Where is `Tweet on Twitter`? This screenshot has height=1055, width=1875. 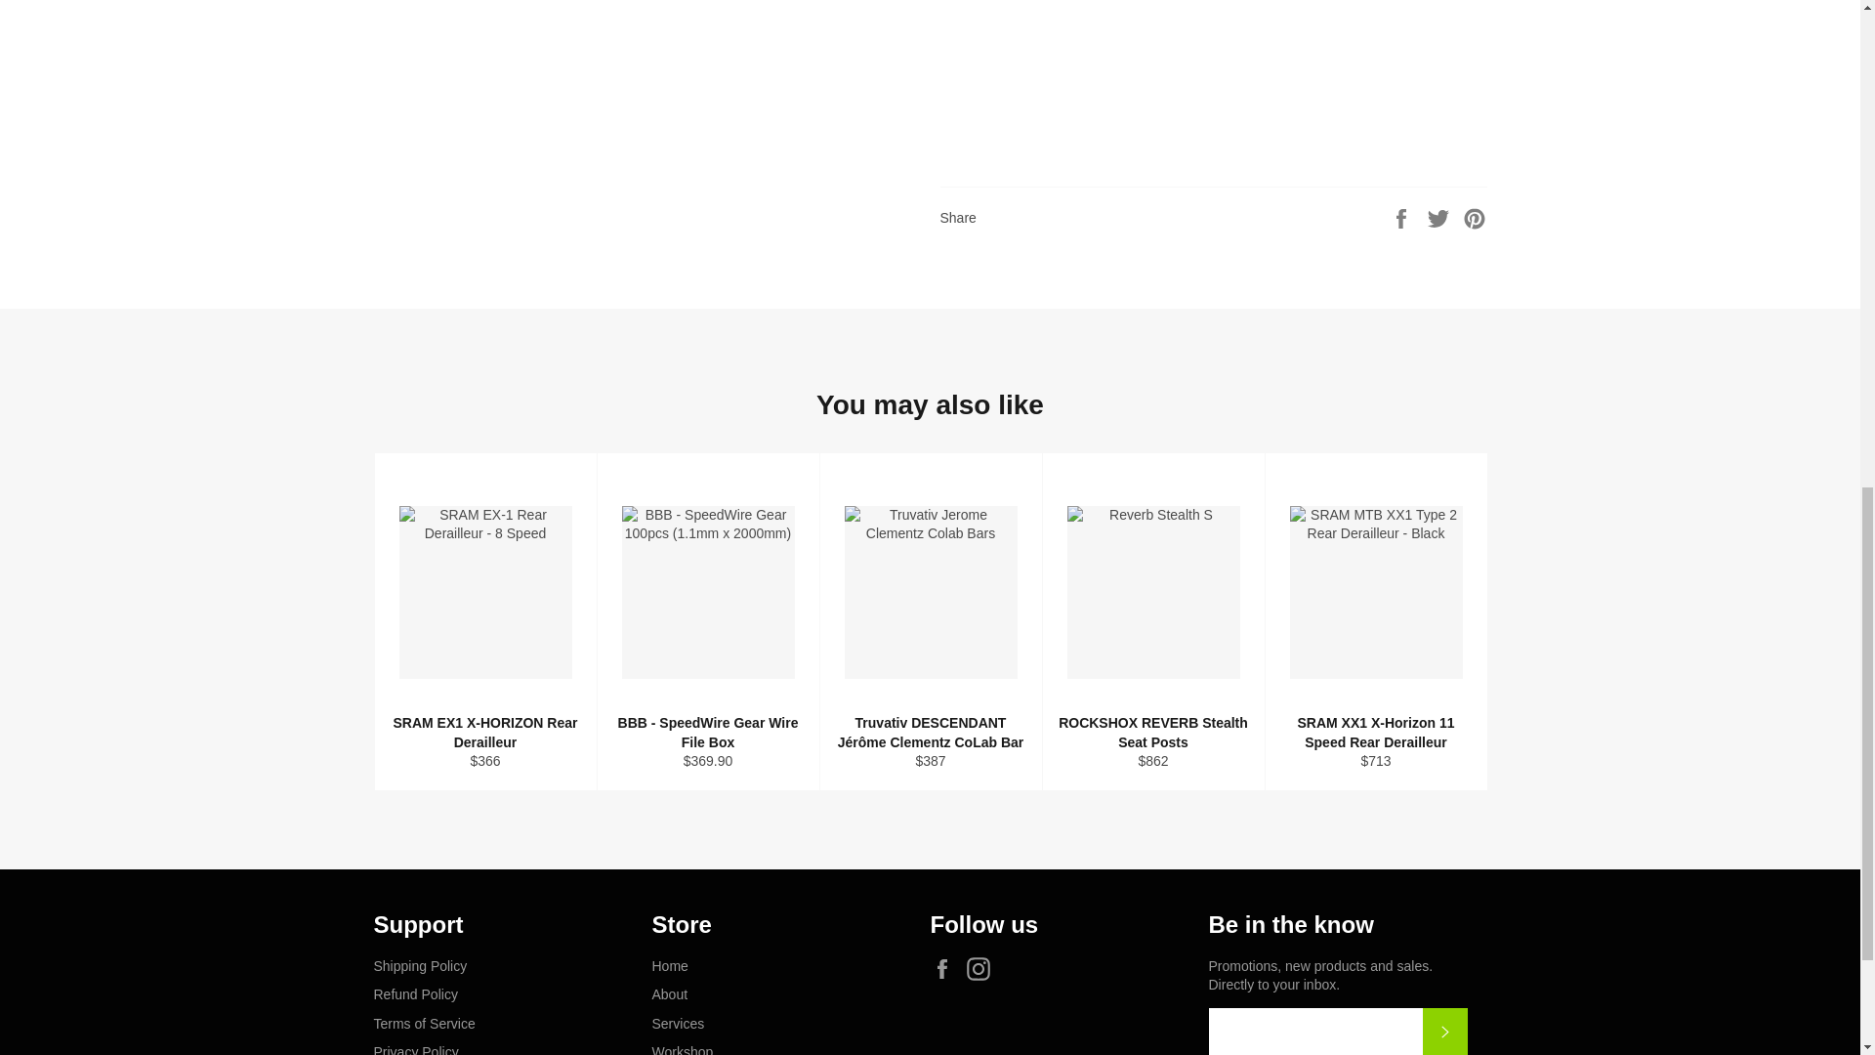
Tweet on Twitter is located at coordinates (1440, 217).